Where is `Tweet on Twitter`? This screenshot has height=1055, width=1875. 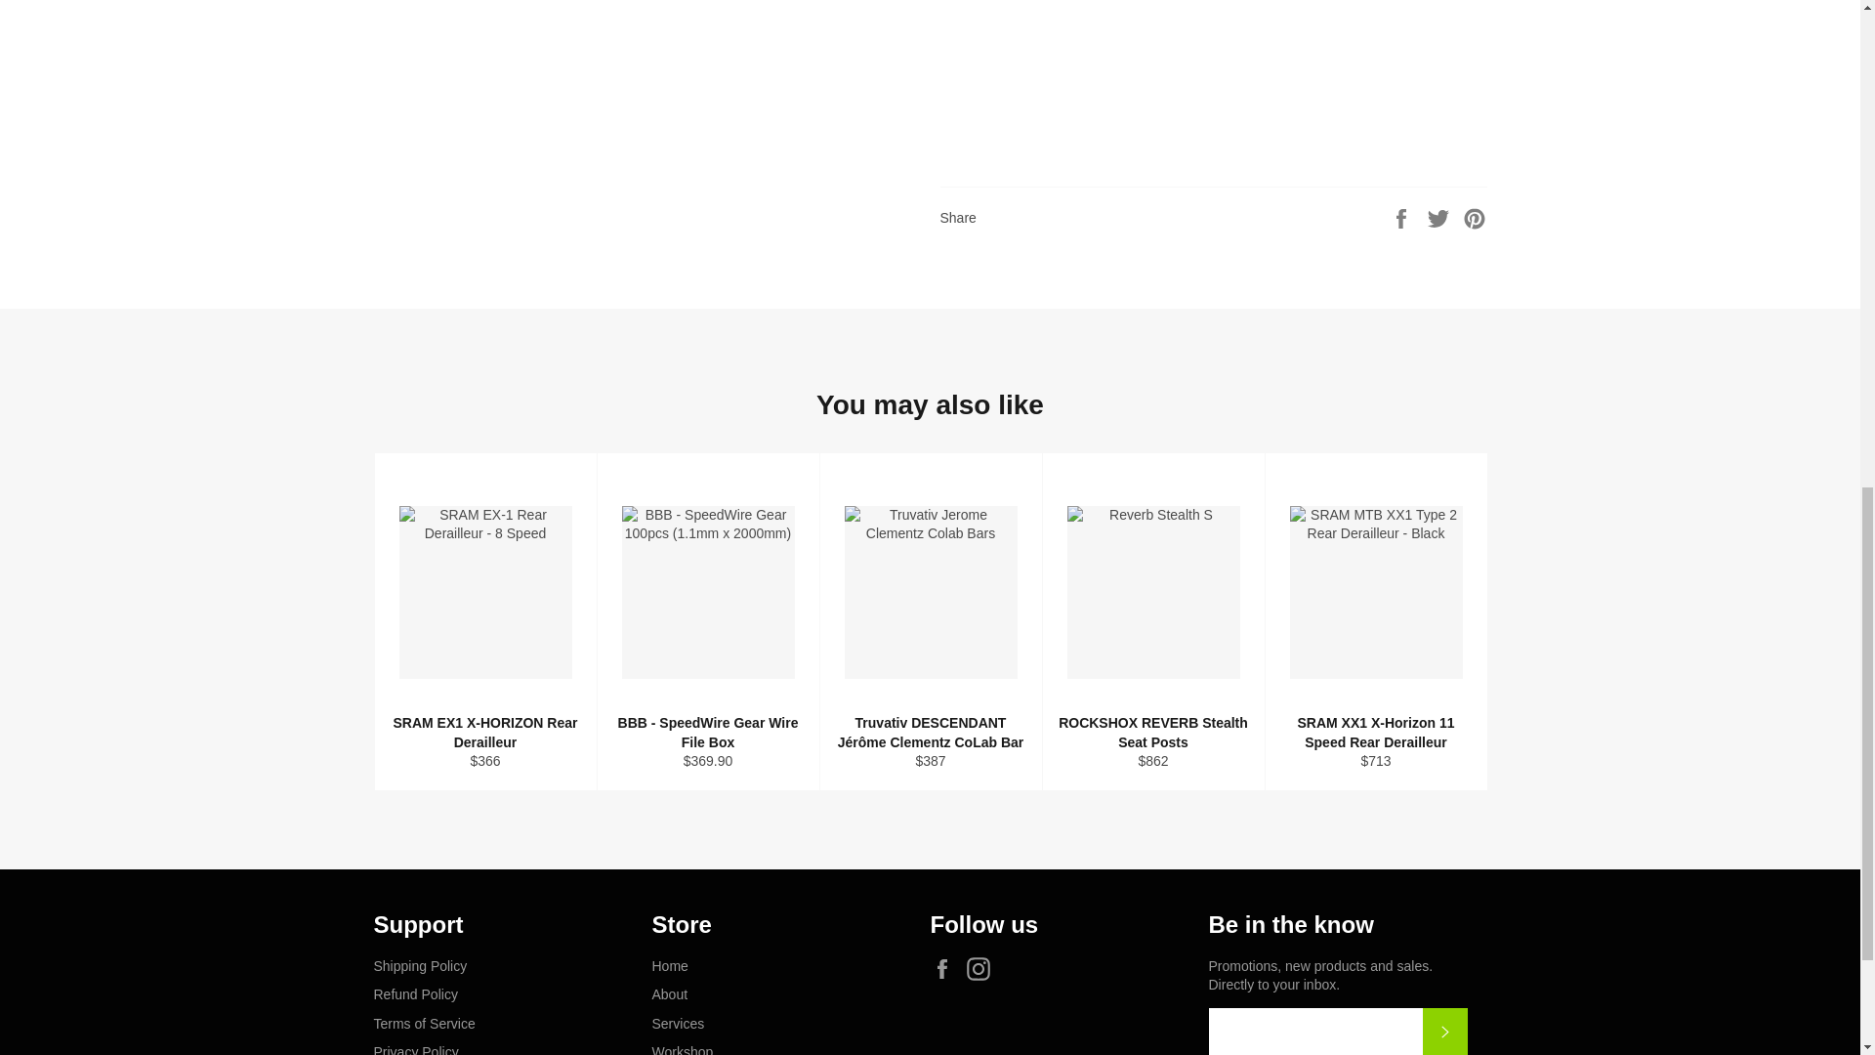
Tweet on Twitter is located at coordinates (1440, 217).